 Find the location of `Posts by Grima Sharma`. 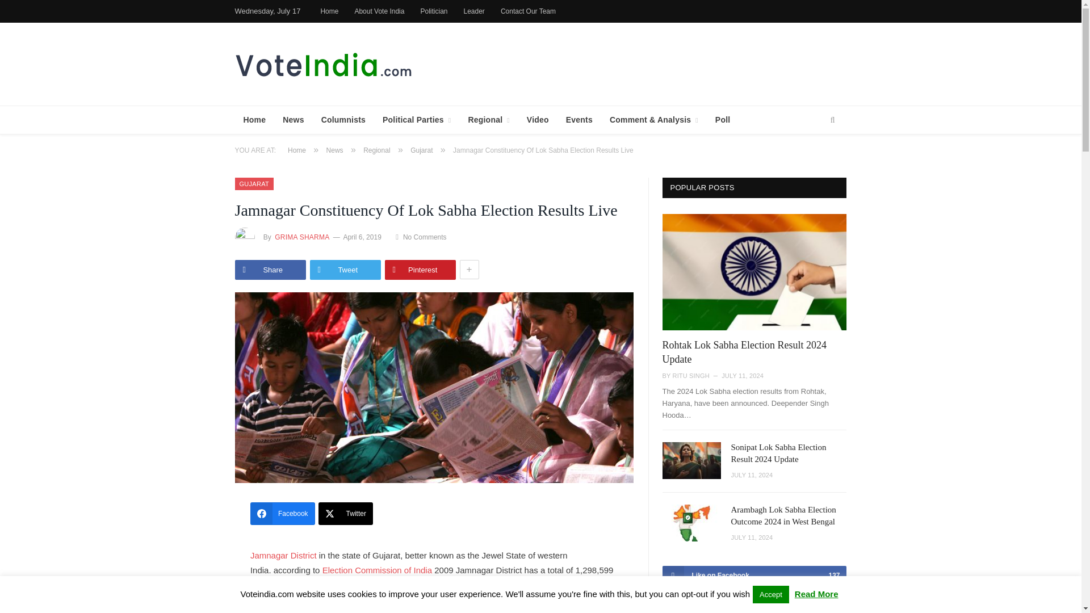

Posts by Grima Sharma is located at coordinates (301, 237).